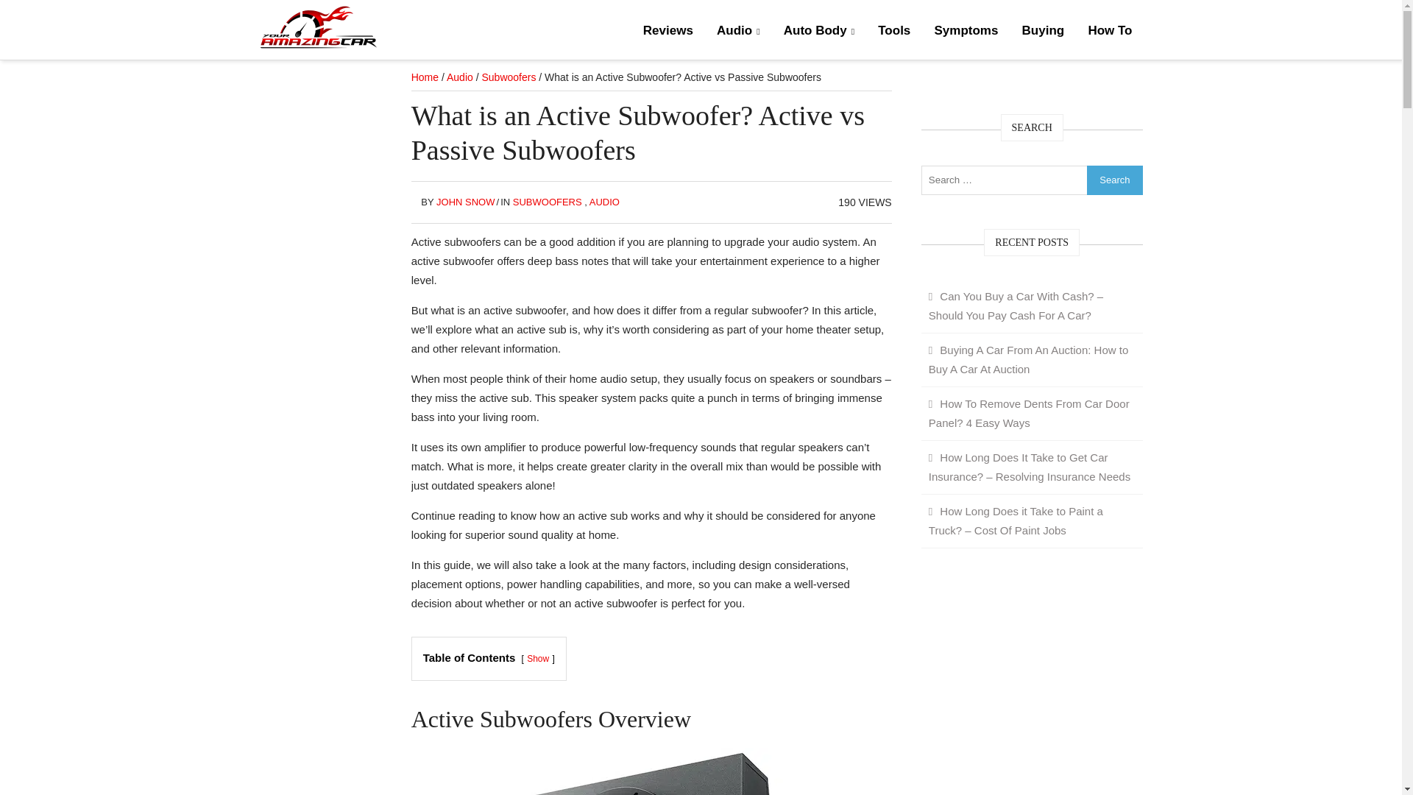  What do you see at coordinates (738, 31) in the screenshot?
I see `Audio` at bounding box center [738, 31].